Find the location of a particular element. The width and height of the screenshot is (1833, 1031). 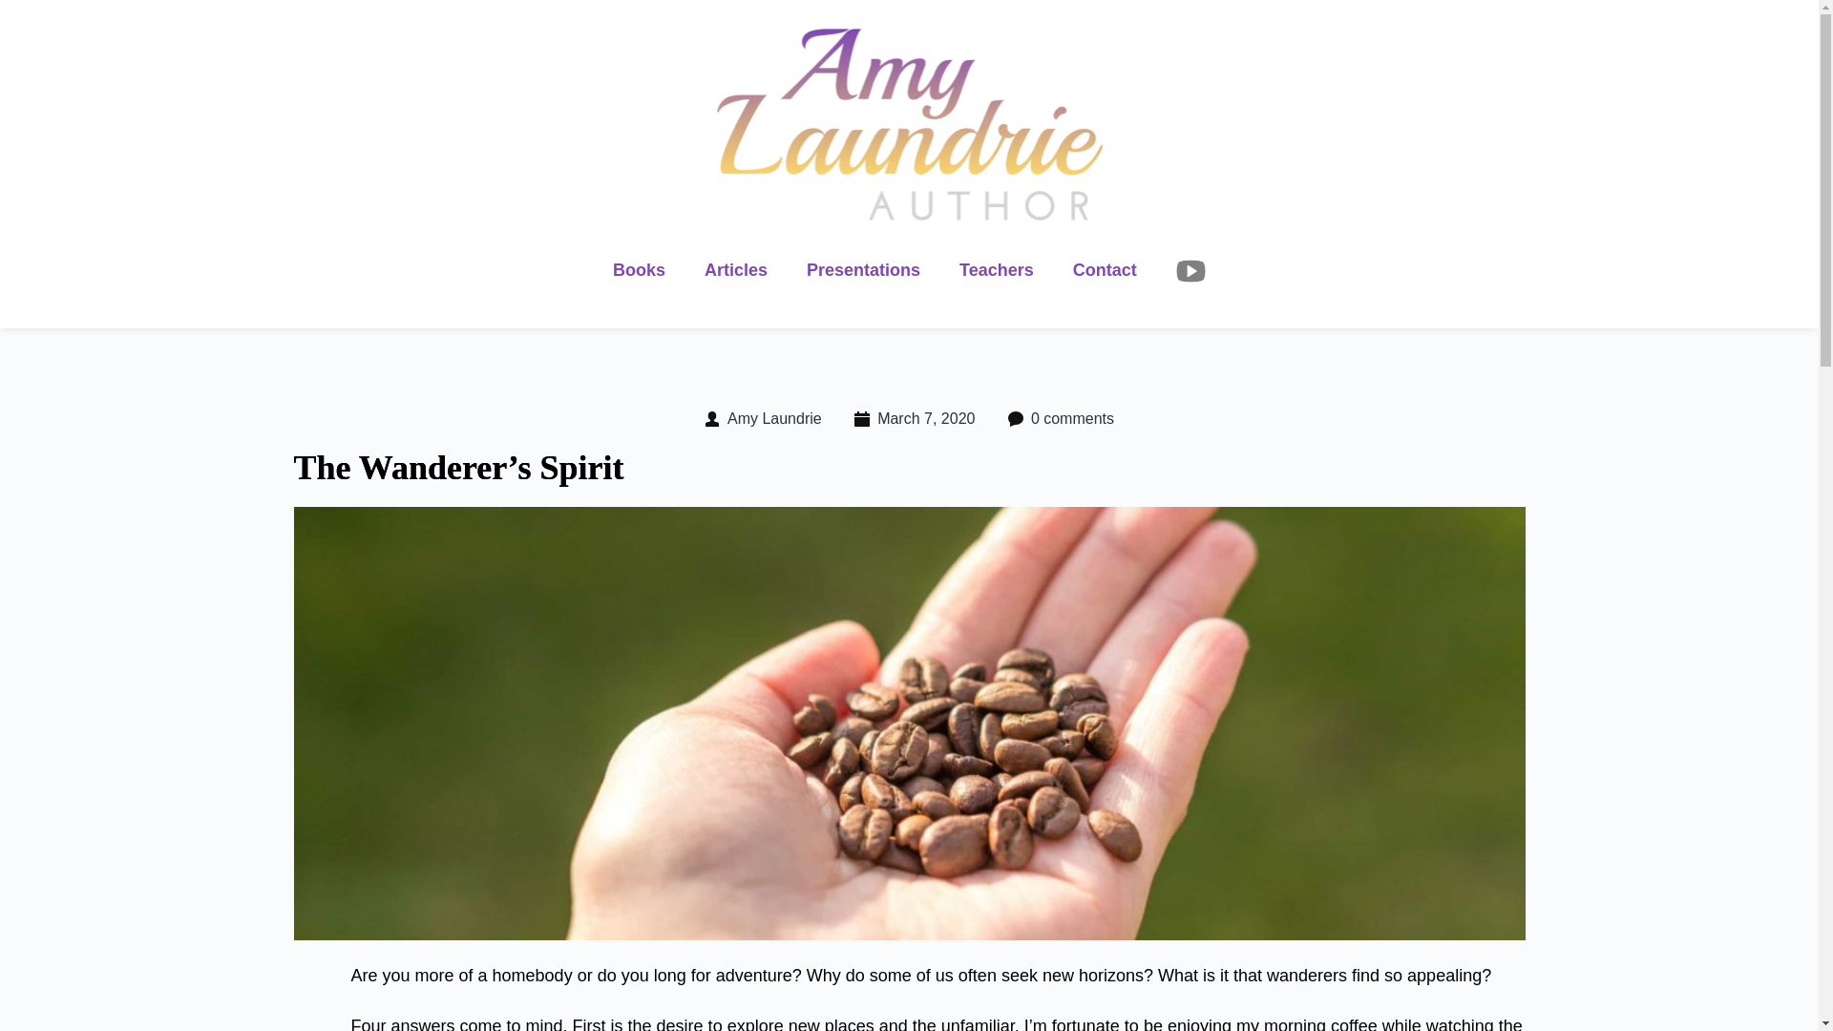

Contact is located at coordinates (1106, 271).